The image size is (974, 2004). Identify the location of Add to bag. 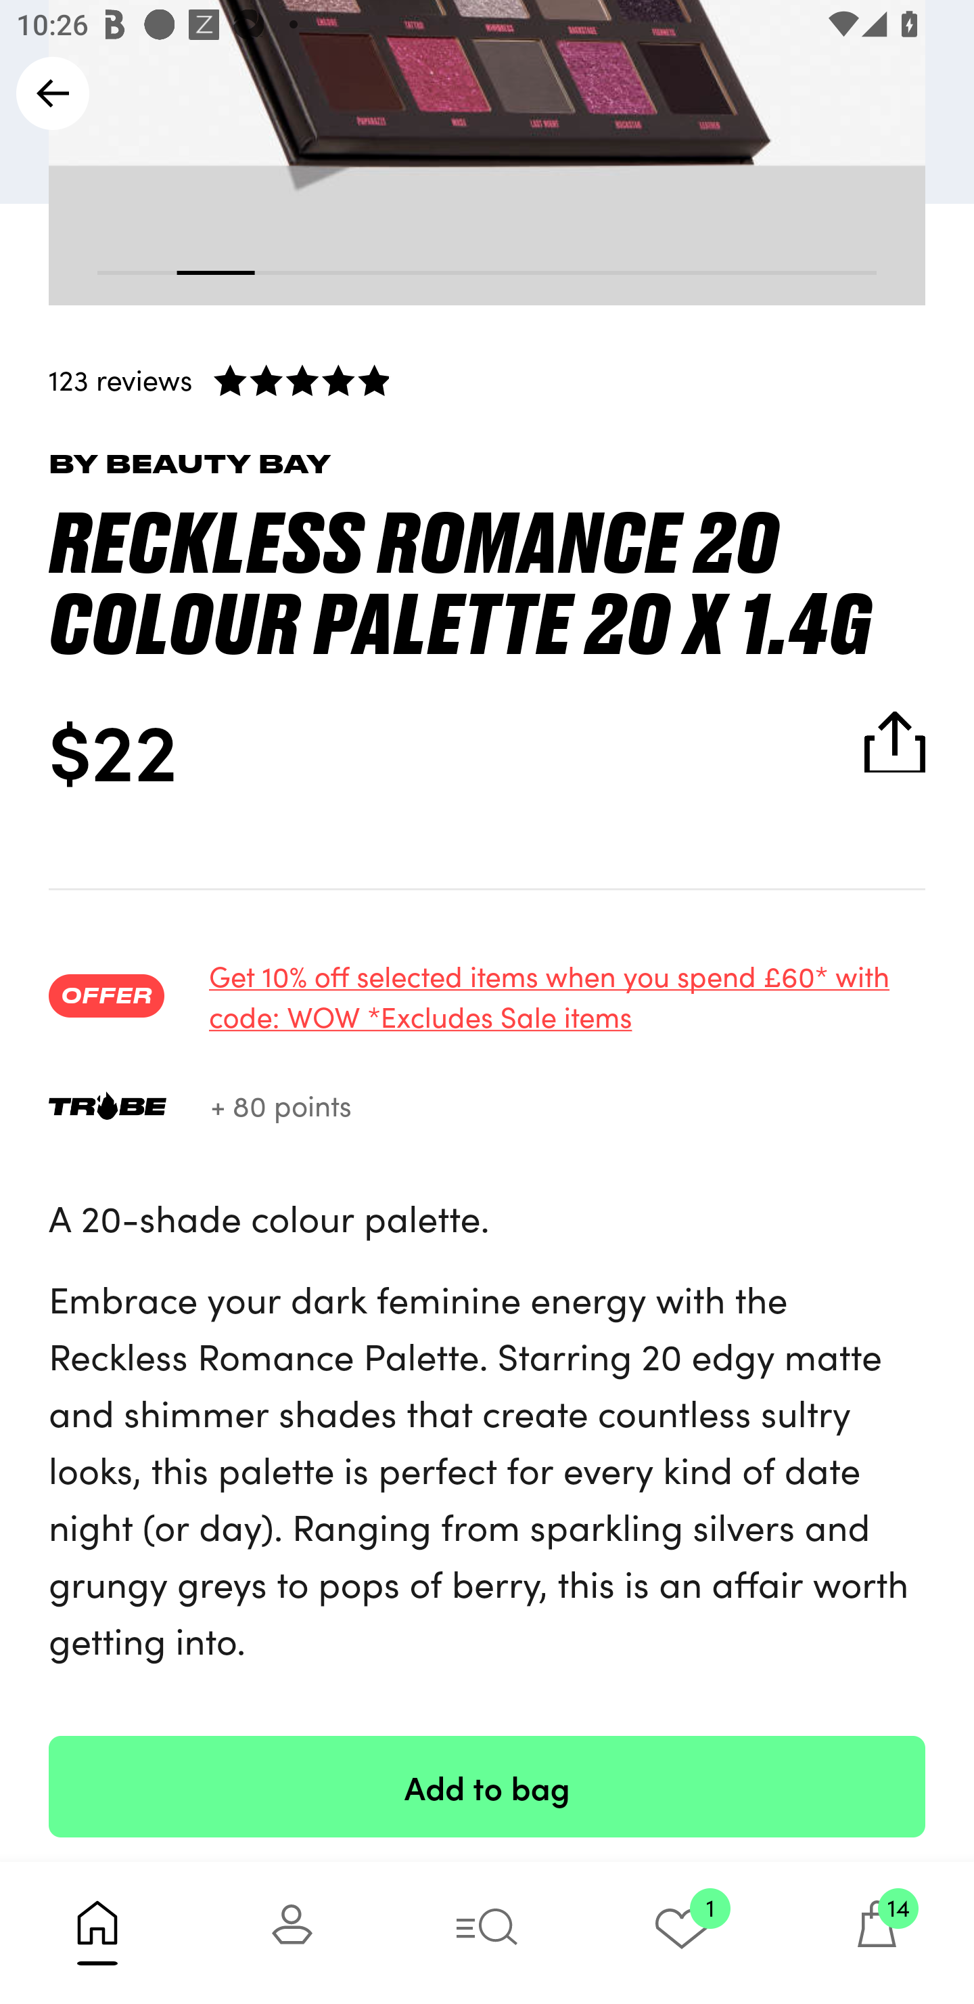
(487, 1786).